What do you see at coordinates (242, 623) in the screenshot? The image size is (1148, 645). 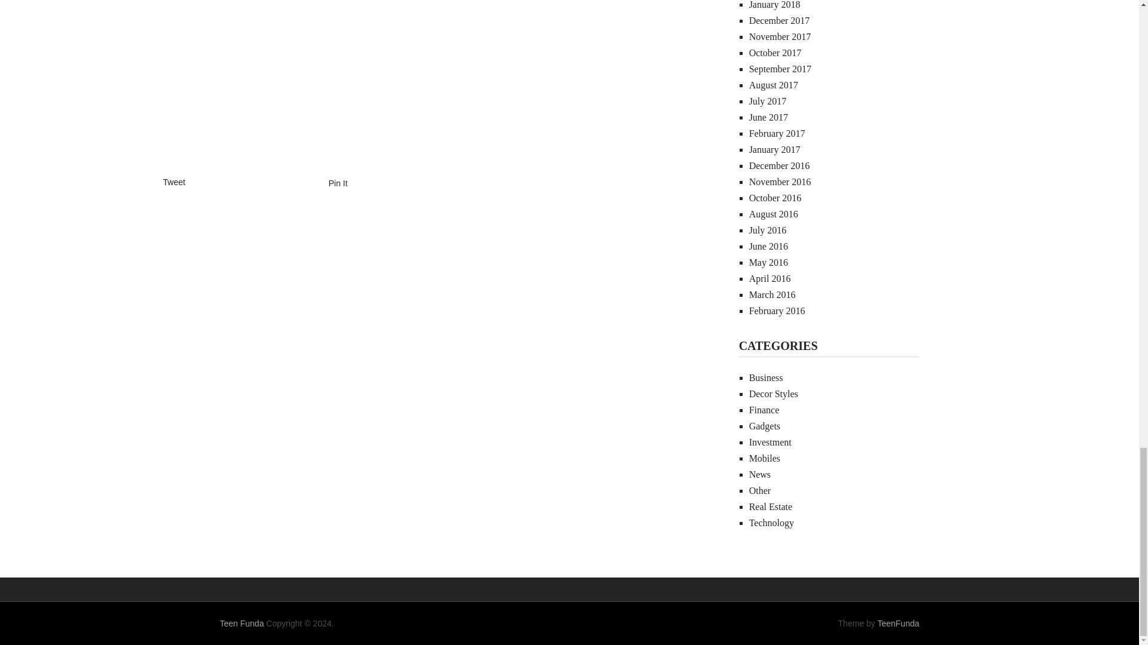 I see `The Joy Of Teen Funda` at bounding box center [242, 623].